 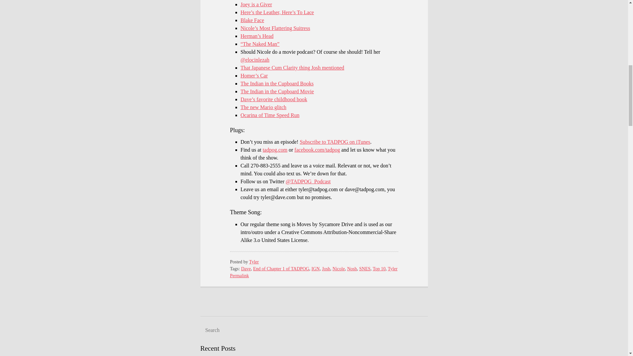 What do you see at coordinates (392, 268) in the screenshot?
I see `Tyler` at bounding box center [392, 268].